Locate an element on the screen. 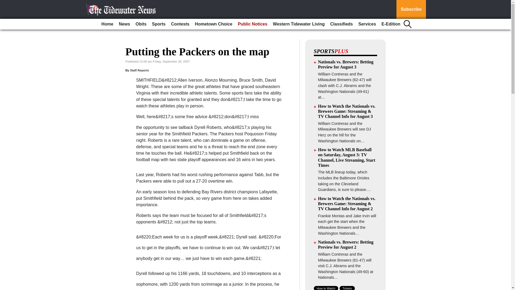  Public Notices is located at coordinates (253, 24).